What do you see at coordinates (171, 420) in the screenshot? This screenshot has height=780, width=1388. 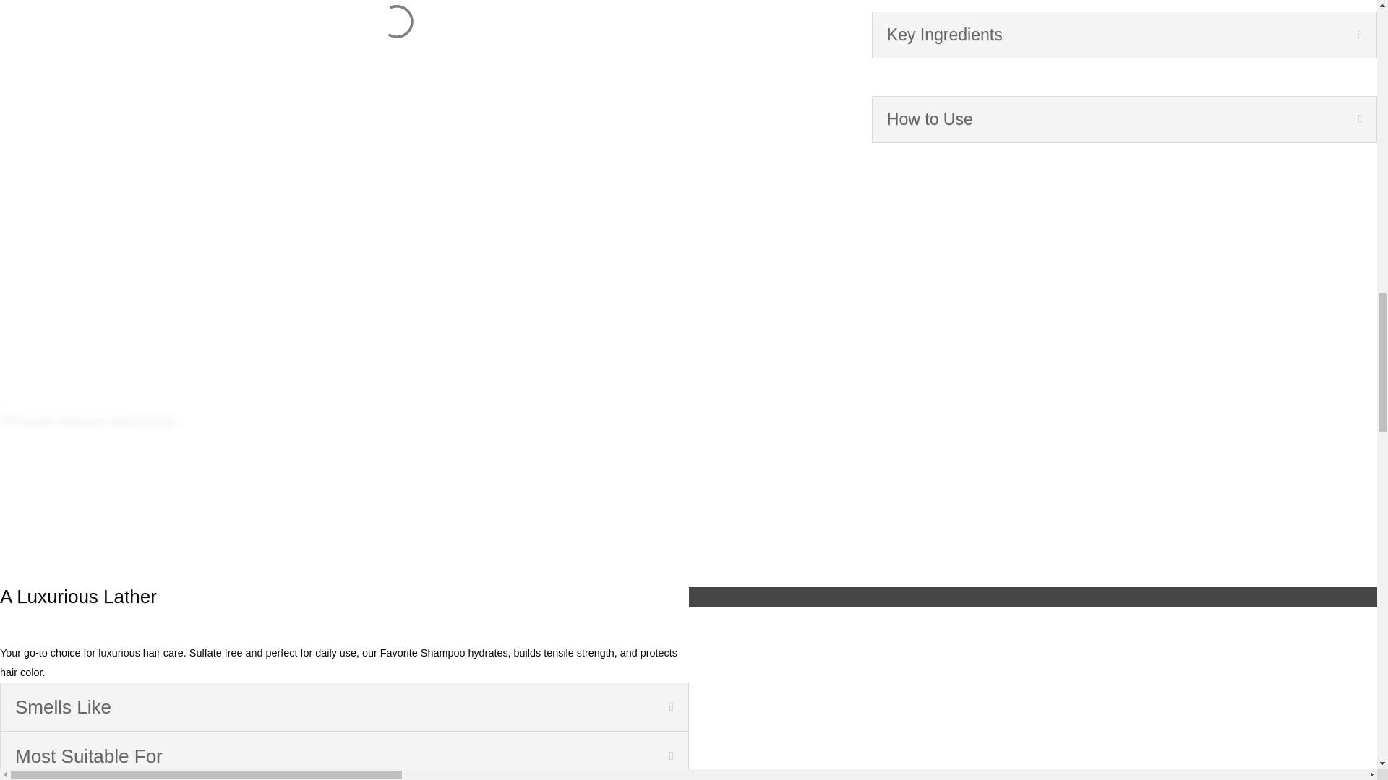 I see `favoriteshampoo-ingredients` at bounding box center [171, 420].